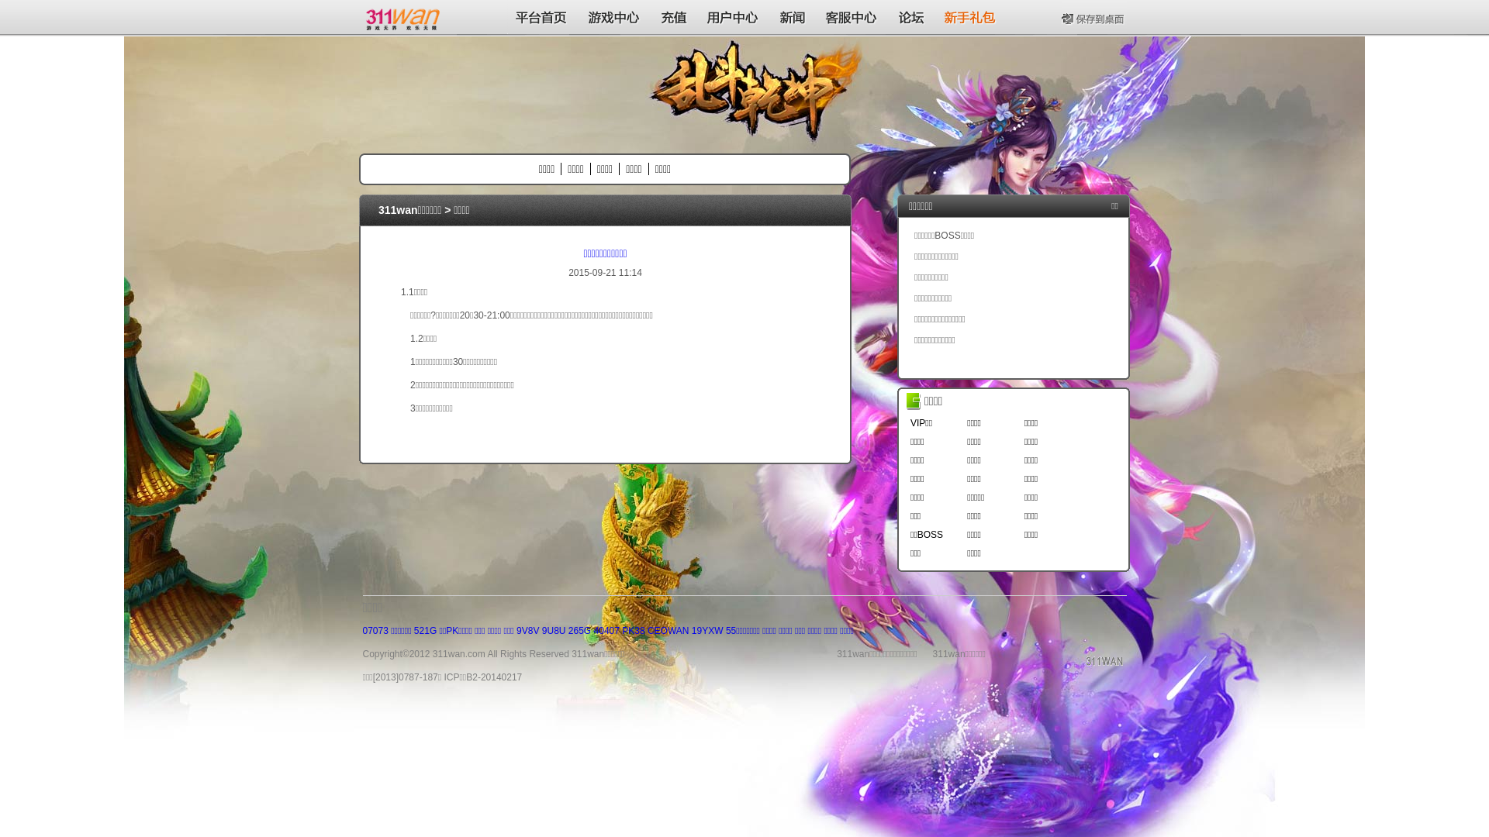 This screenshot has width=1489, height=837. Describe the element at coordinates (707, 631) in the screenshot. I see `19YXW` at that location.